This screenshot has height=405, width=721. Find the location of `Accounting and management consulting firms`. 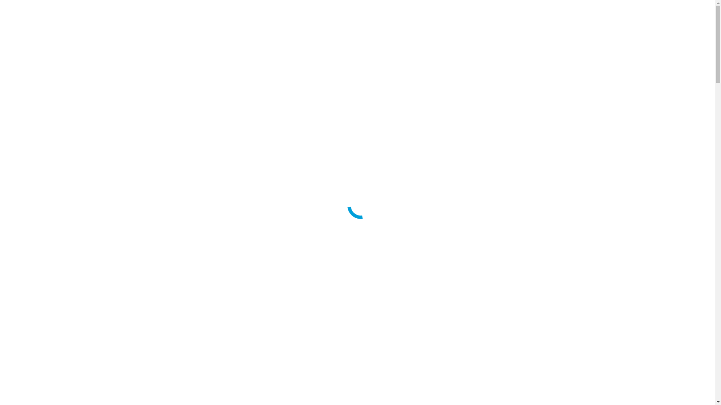

Accounting and management consulting firms is located at coordinates (89, 97).